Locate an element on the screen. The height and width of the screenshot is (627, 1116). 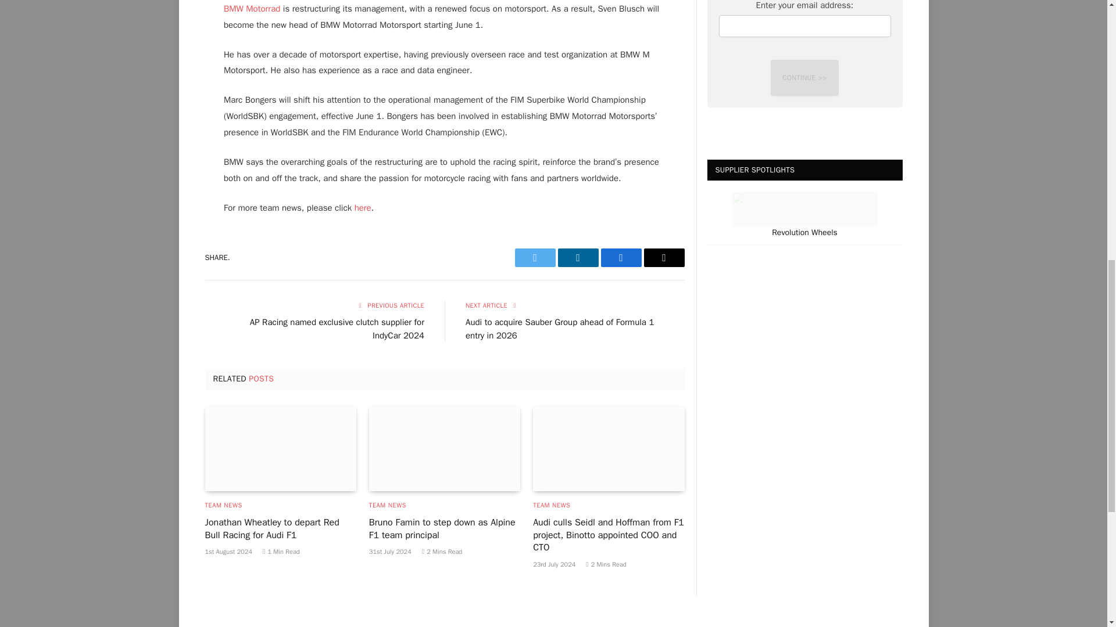
Share on Twitter is located at coordinates (535, 258).